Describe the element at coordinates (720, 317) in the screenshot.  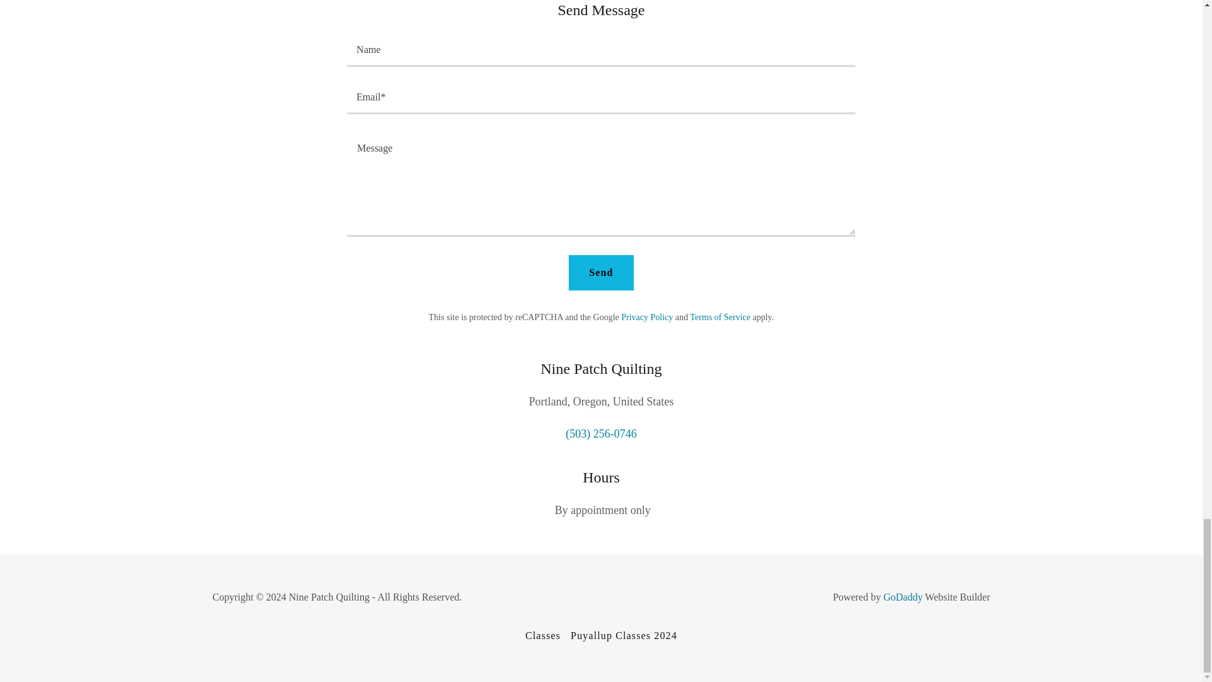
I see `Terms of Service` at that location.